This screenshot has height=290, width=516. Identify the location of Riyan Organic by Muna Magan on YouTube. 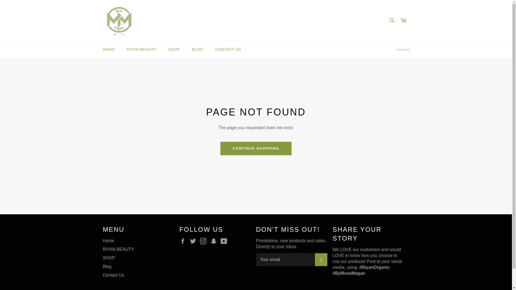
(225, 241).